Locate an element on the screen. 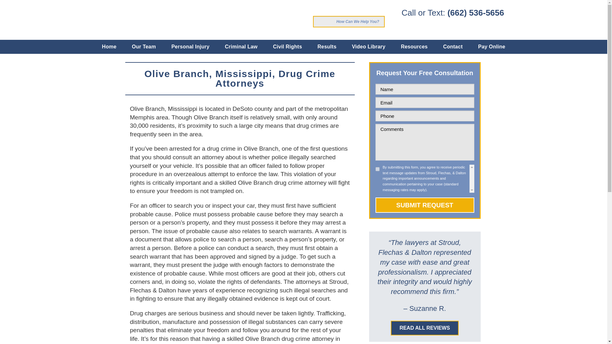  Home is located at coordinates (109, 47).